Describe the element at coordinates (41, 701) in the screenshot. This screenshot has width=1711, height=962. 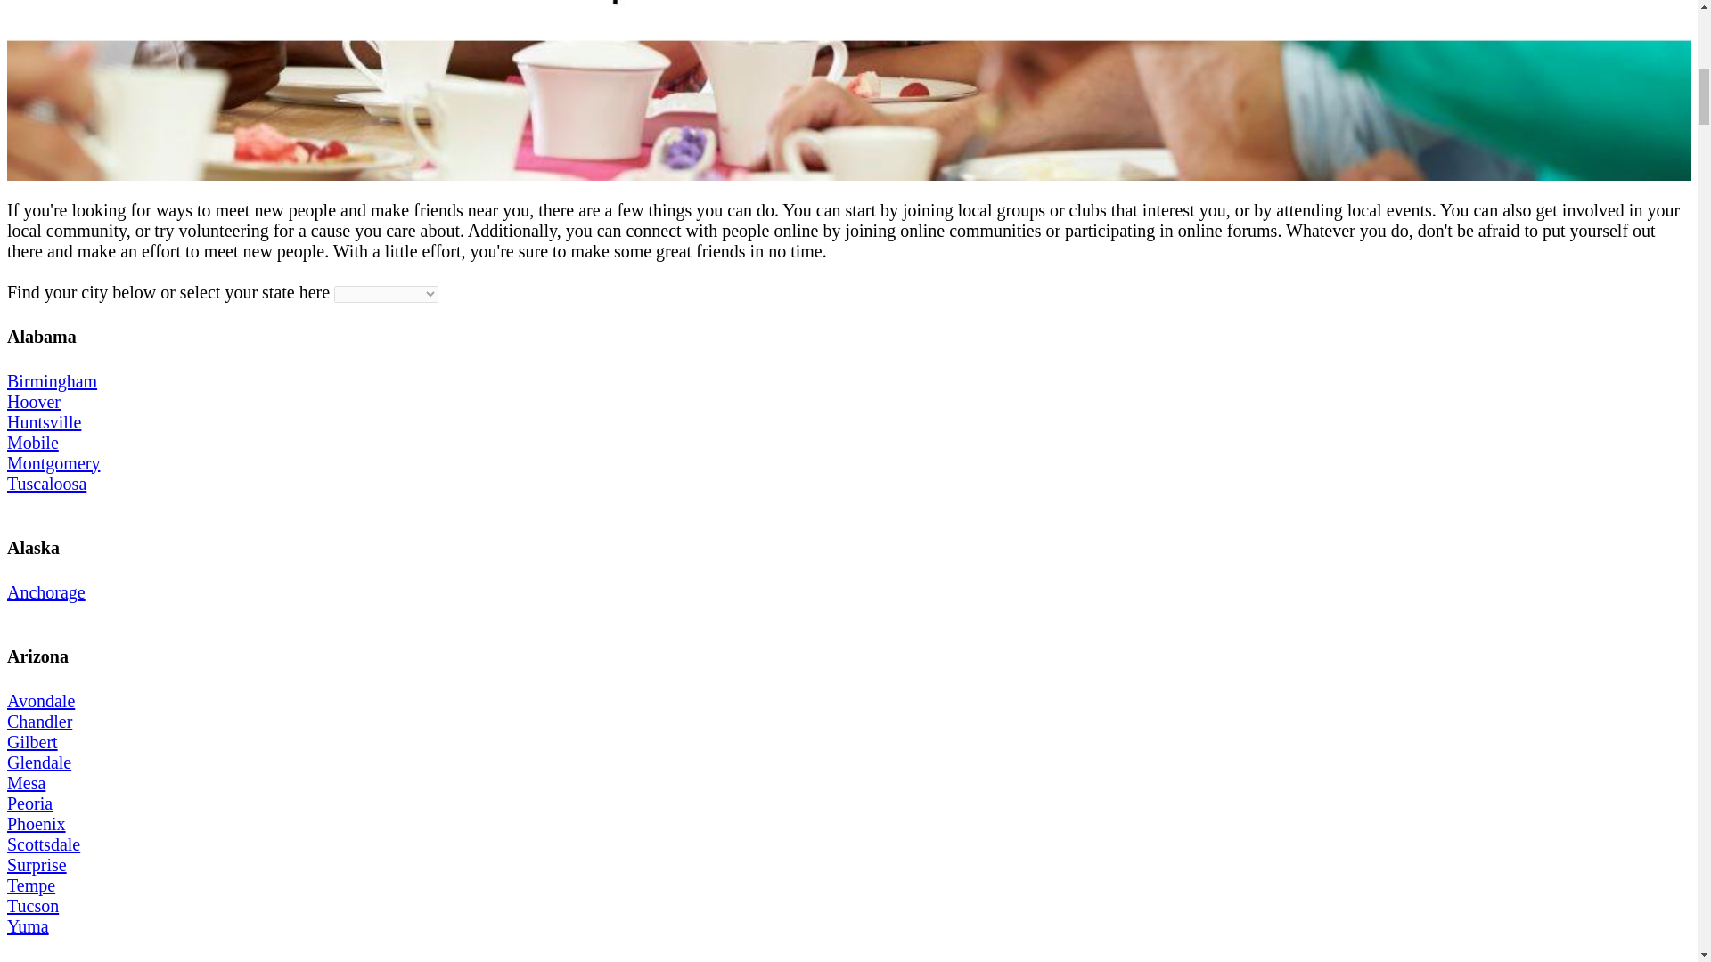
I see `Avondale` at that location.